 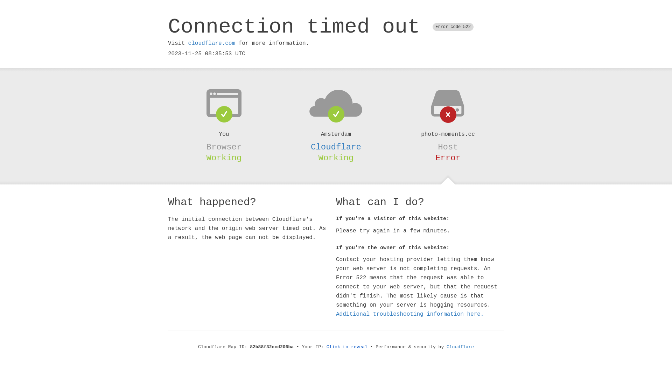 What do you see at coordinates (460, 347) in the screenshot?
I see `Cloudflare` at bounding box center [460, 347].